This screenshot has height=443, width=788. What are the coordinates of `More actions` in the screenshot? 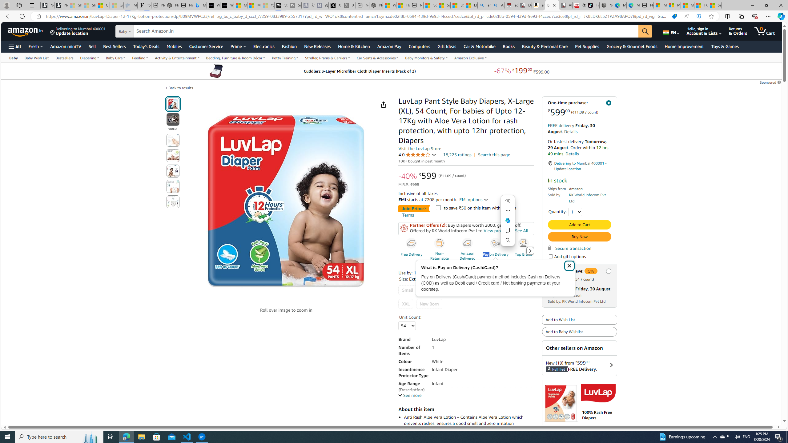 It's located at (508, 211).